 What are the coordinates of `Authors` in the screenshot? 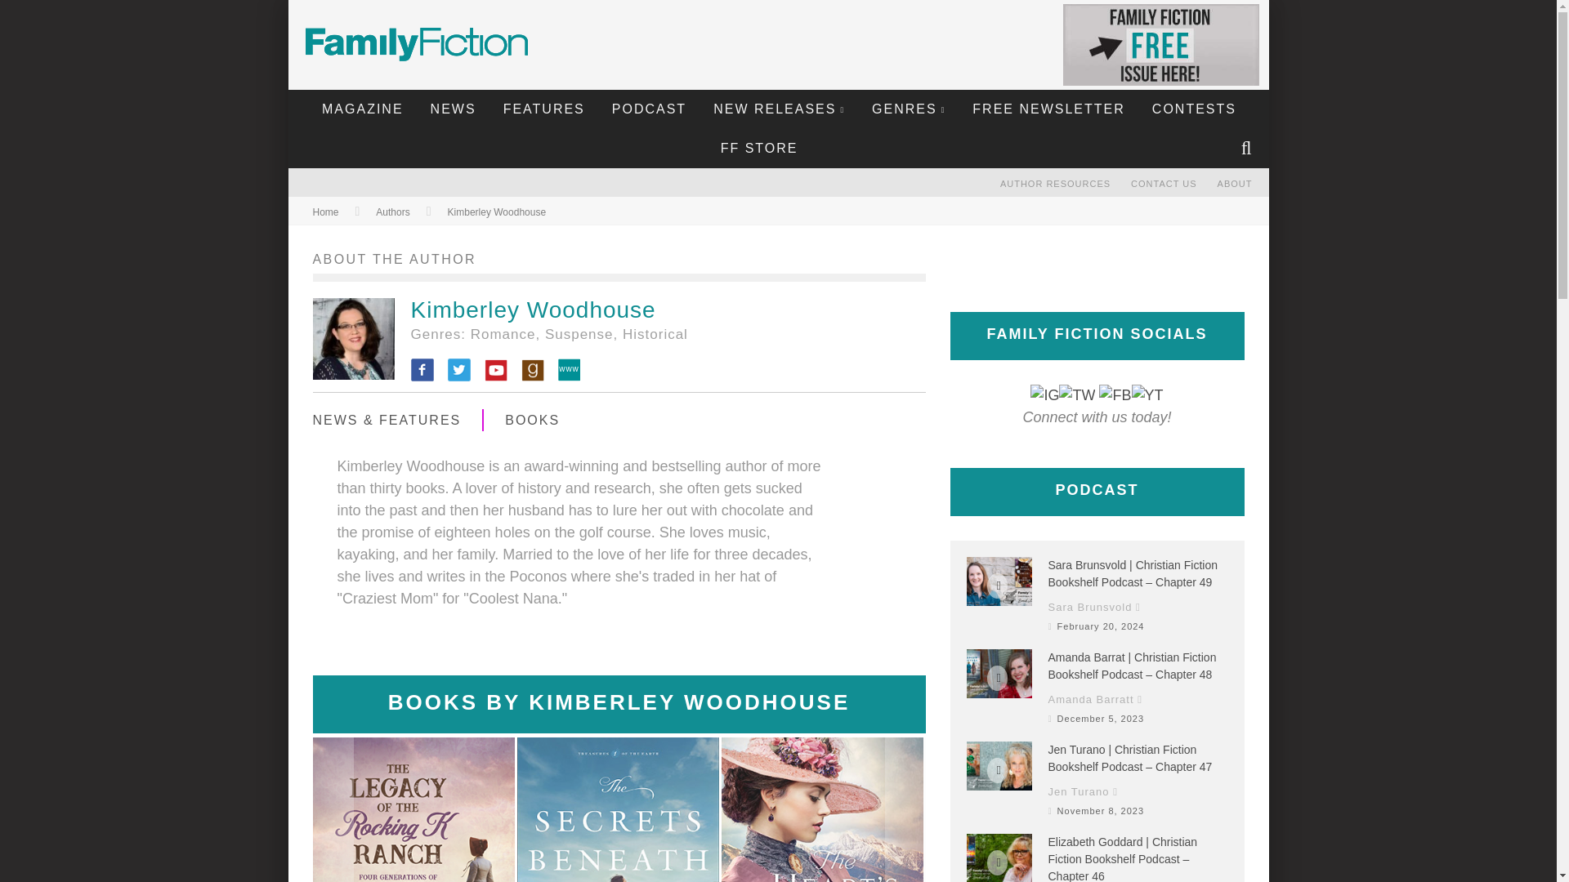 It's located at (392, 212).